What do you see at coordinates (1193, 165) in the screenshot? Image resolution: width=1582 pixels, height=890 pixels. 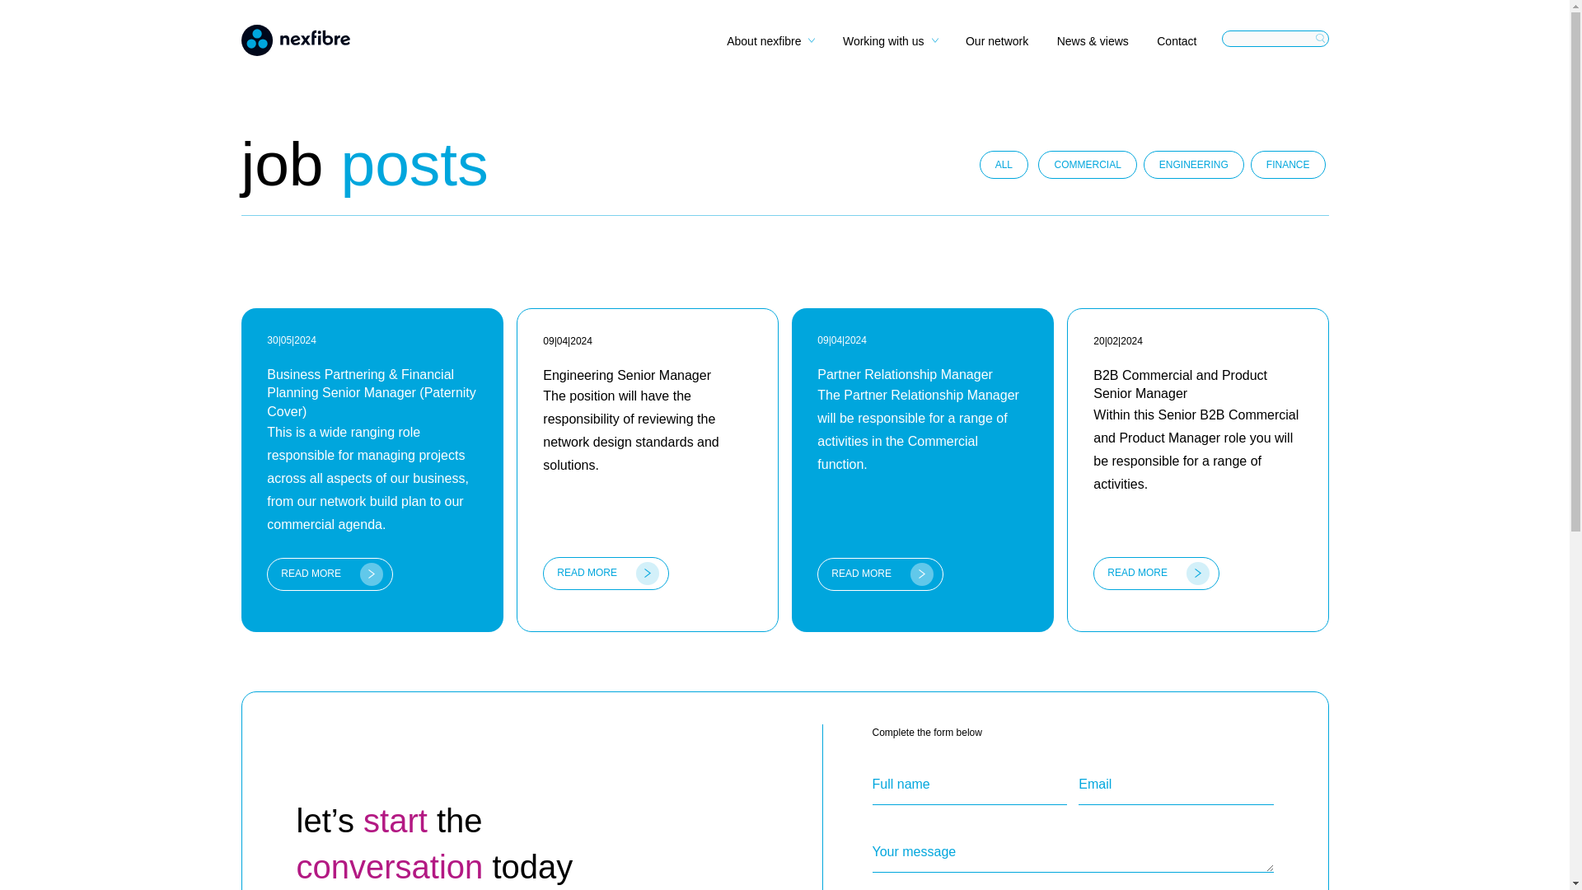 I see `ENGINEERING` at bounding box center [1193, 165].